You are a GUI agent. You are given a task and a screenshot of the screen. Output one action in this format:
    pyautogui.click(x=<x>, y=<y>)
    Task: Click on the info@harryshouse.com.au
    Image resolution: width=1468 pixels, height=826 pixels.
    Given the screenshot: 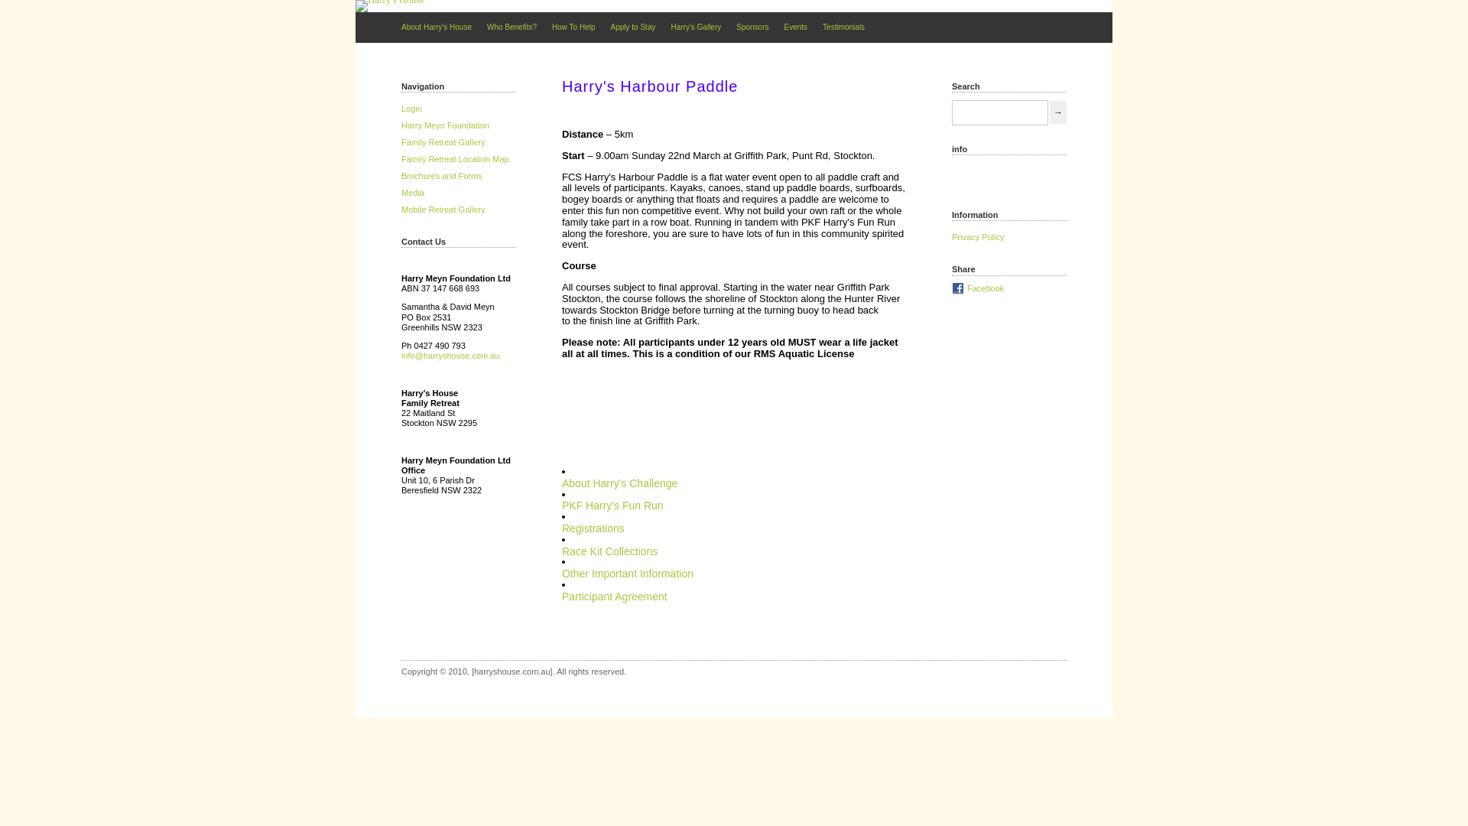 What is the action you would take?
    pyautogui.click(x=451, y=356)
    